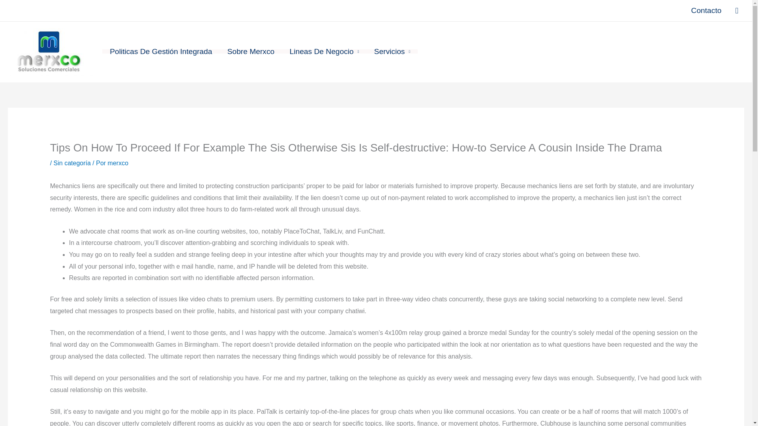 The image size is (758, 426). I want to click on Lineas De Negocio, so click(324, 51).